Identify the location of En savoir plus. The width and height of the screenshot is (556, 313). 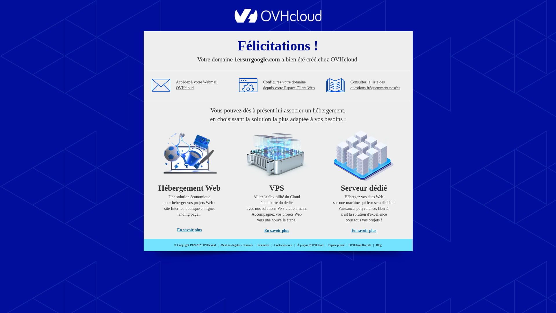
(189, 230).